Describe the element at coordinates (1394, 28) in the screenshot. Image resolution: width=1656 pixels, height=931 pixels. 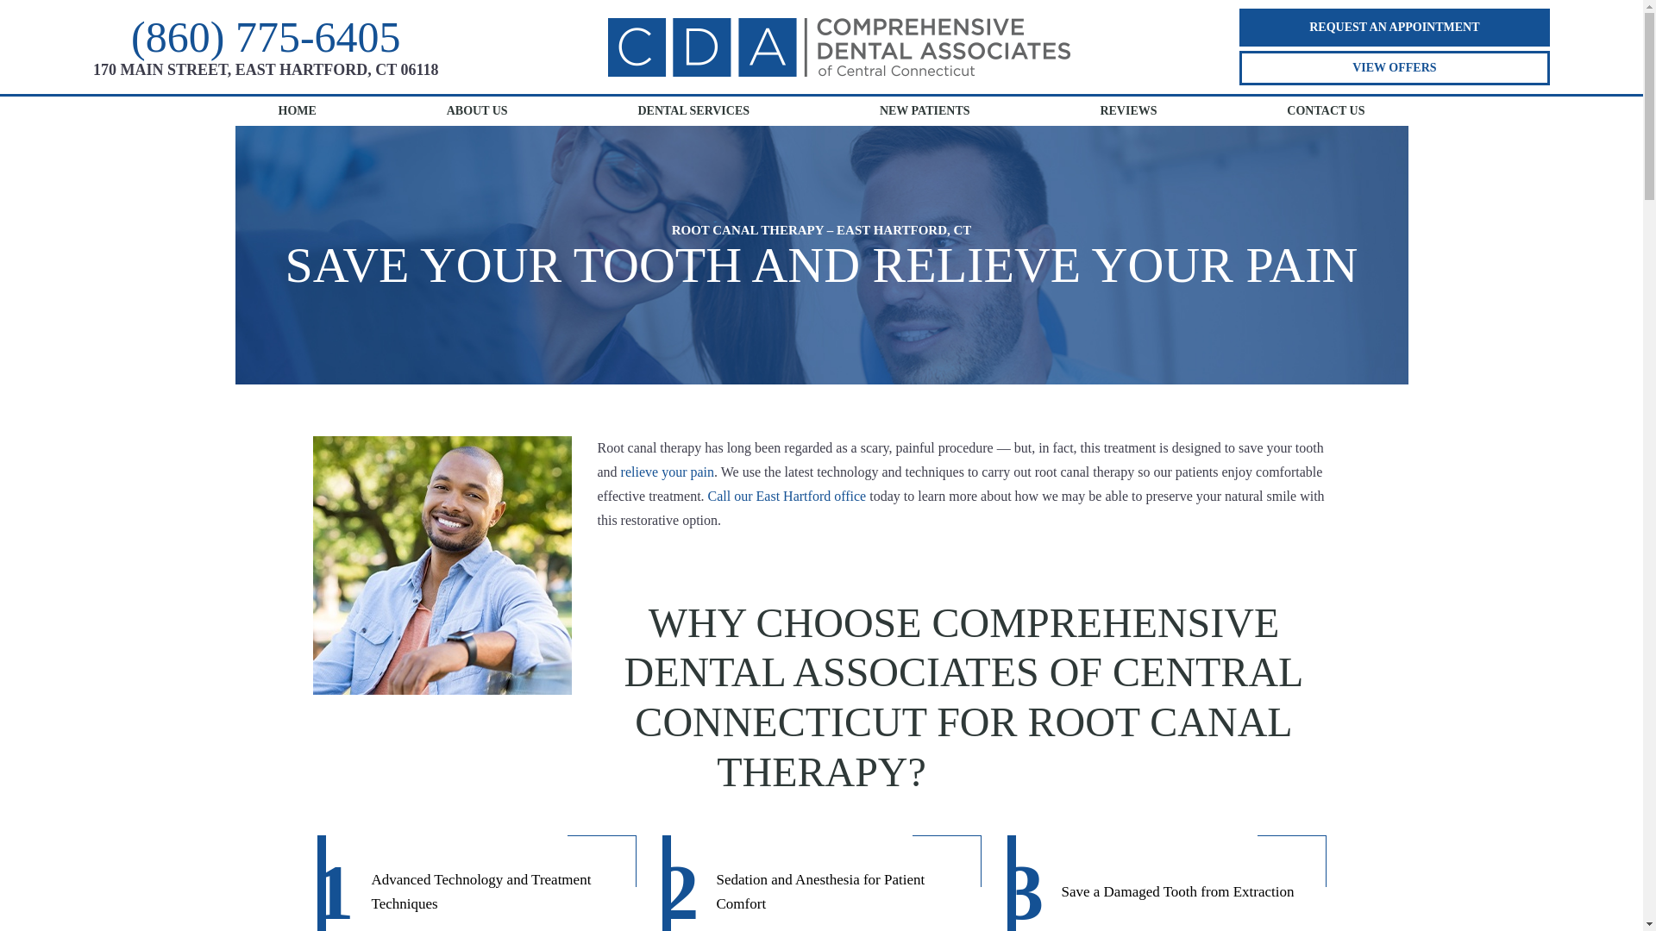
I see `REQUEST AN APPOINTMENT` at that location.